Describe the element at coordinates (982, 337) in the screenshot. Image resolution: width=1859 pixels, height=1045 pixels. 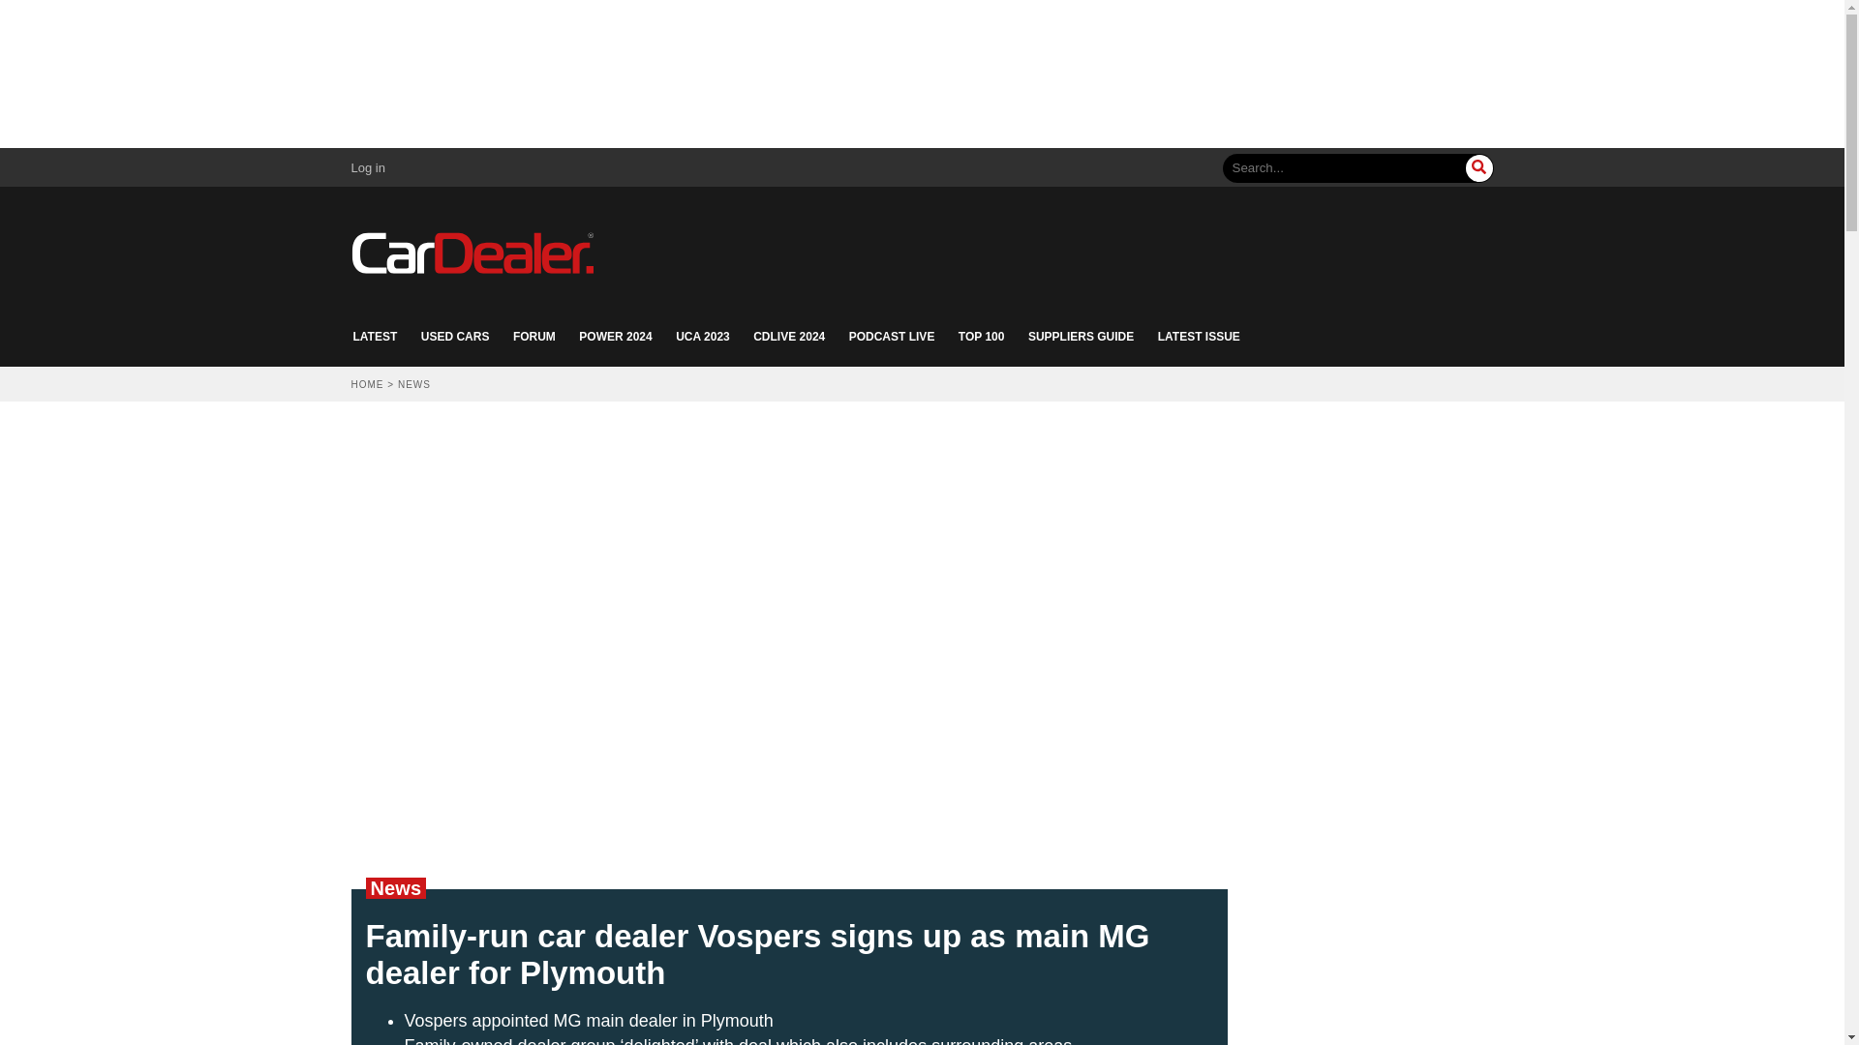
I see `TOP 100` at that location.